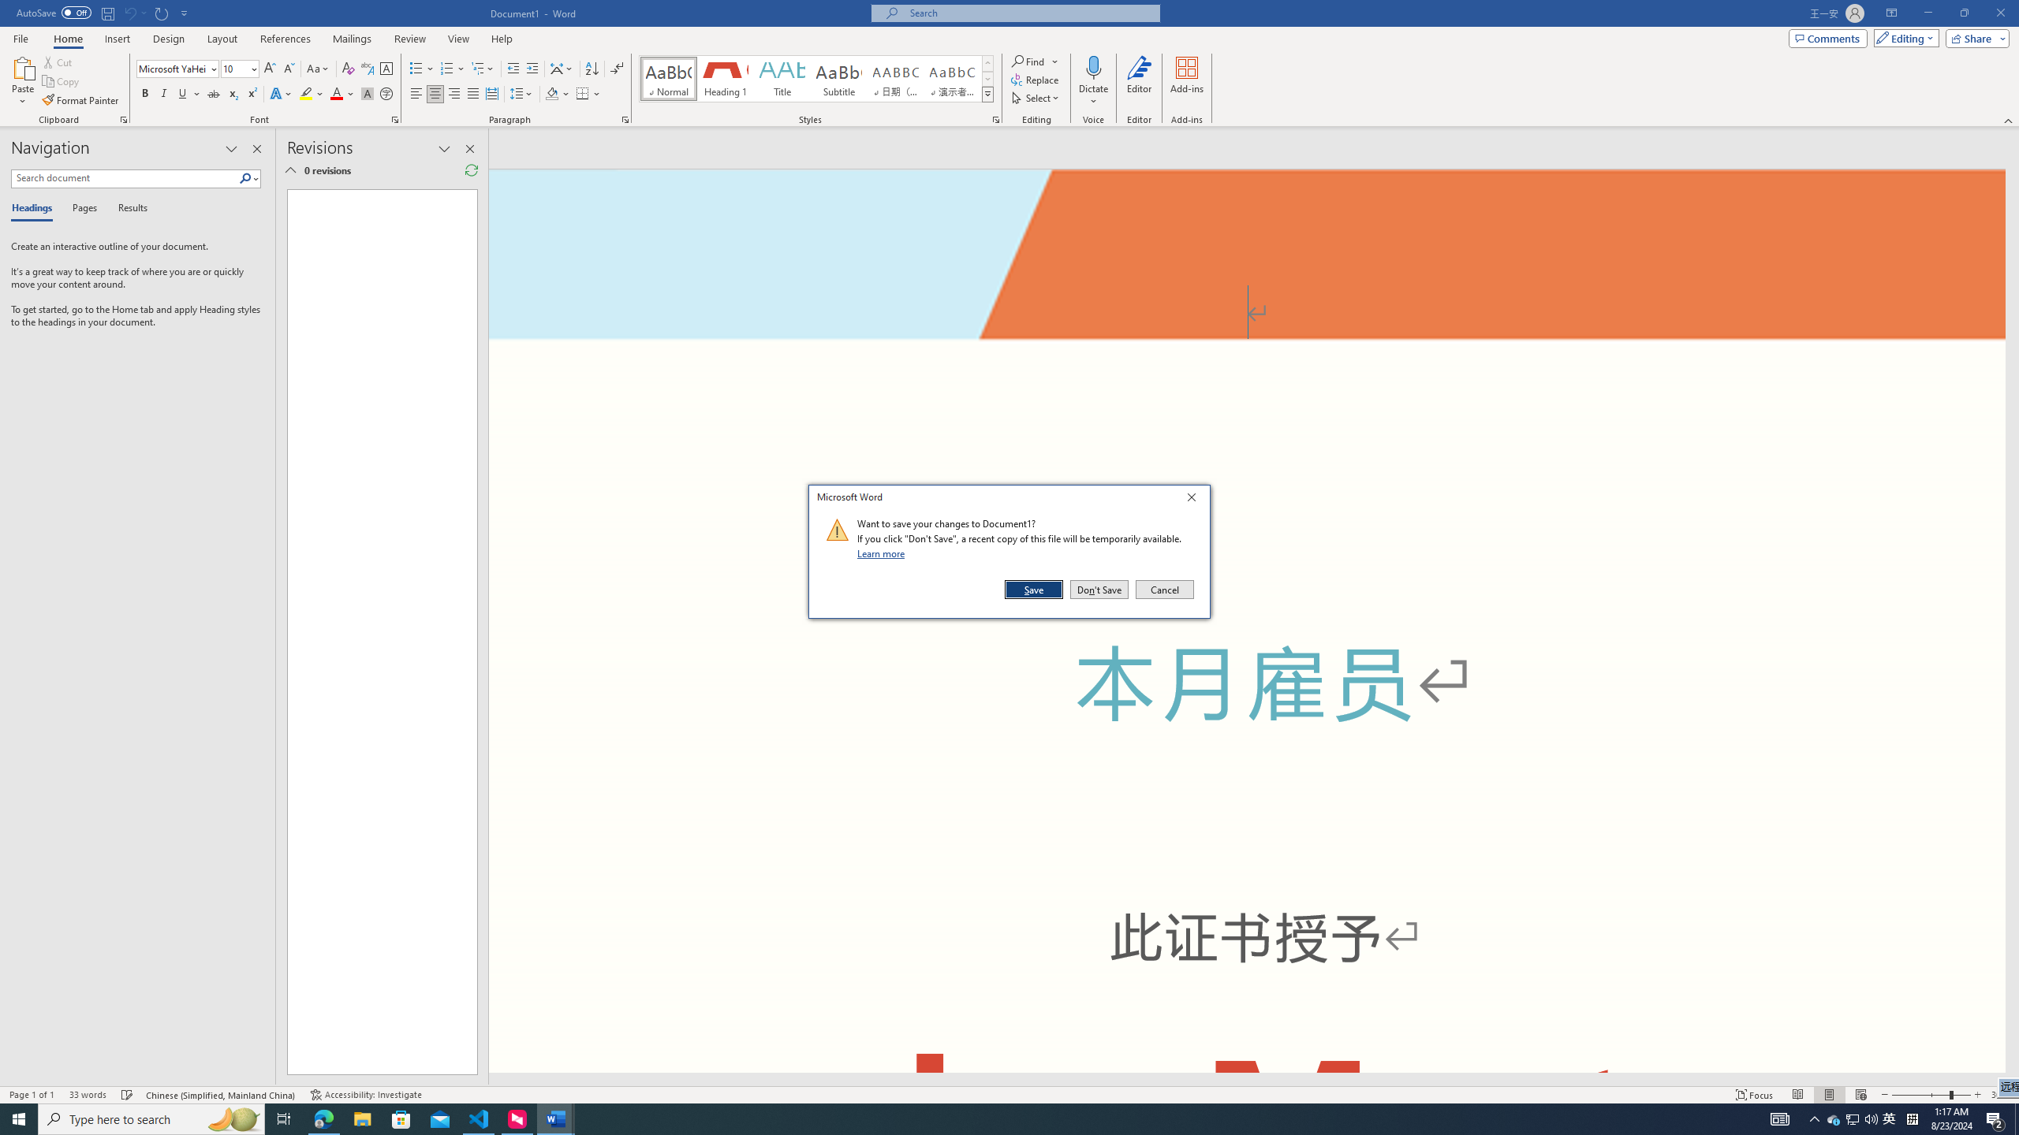  I want to click on AutomationID: 4105, so click(1779, 1119).